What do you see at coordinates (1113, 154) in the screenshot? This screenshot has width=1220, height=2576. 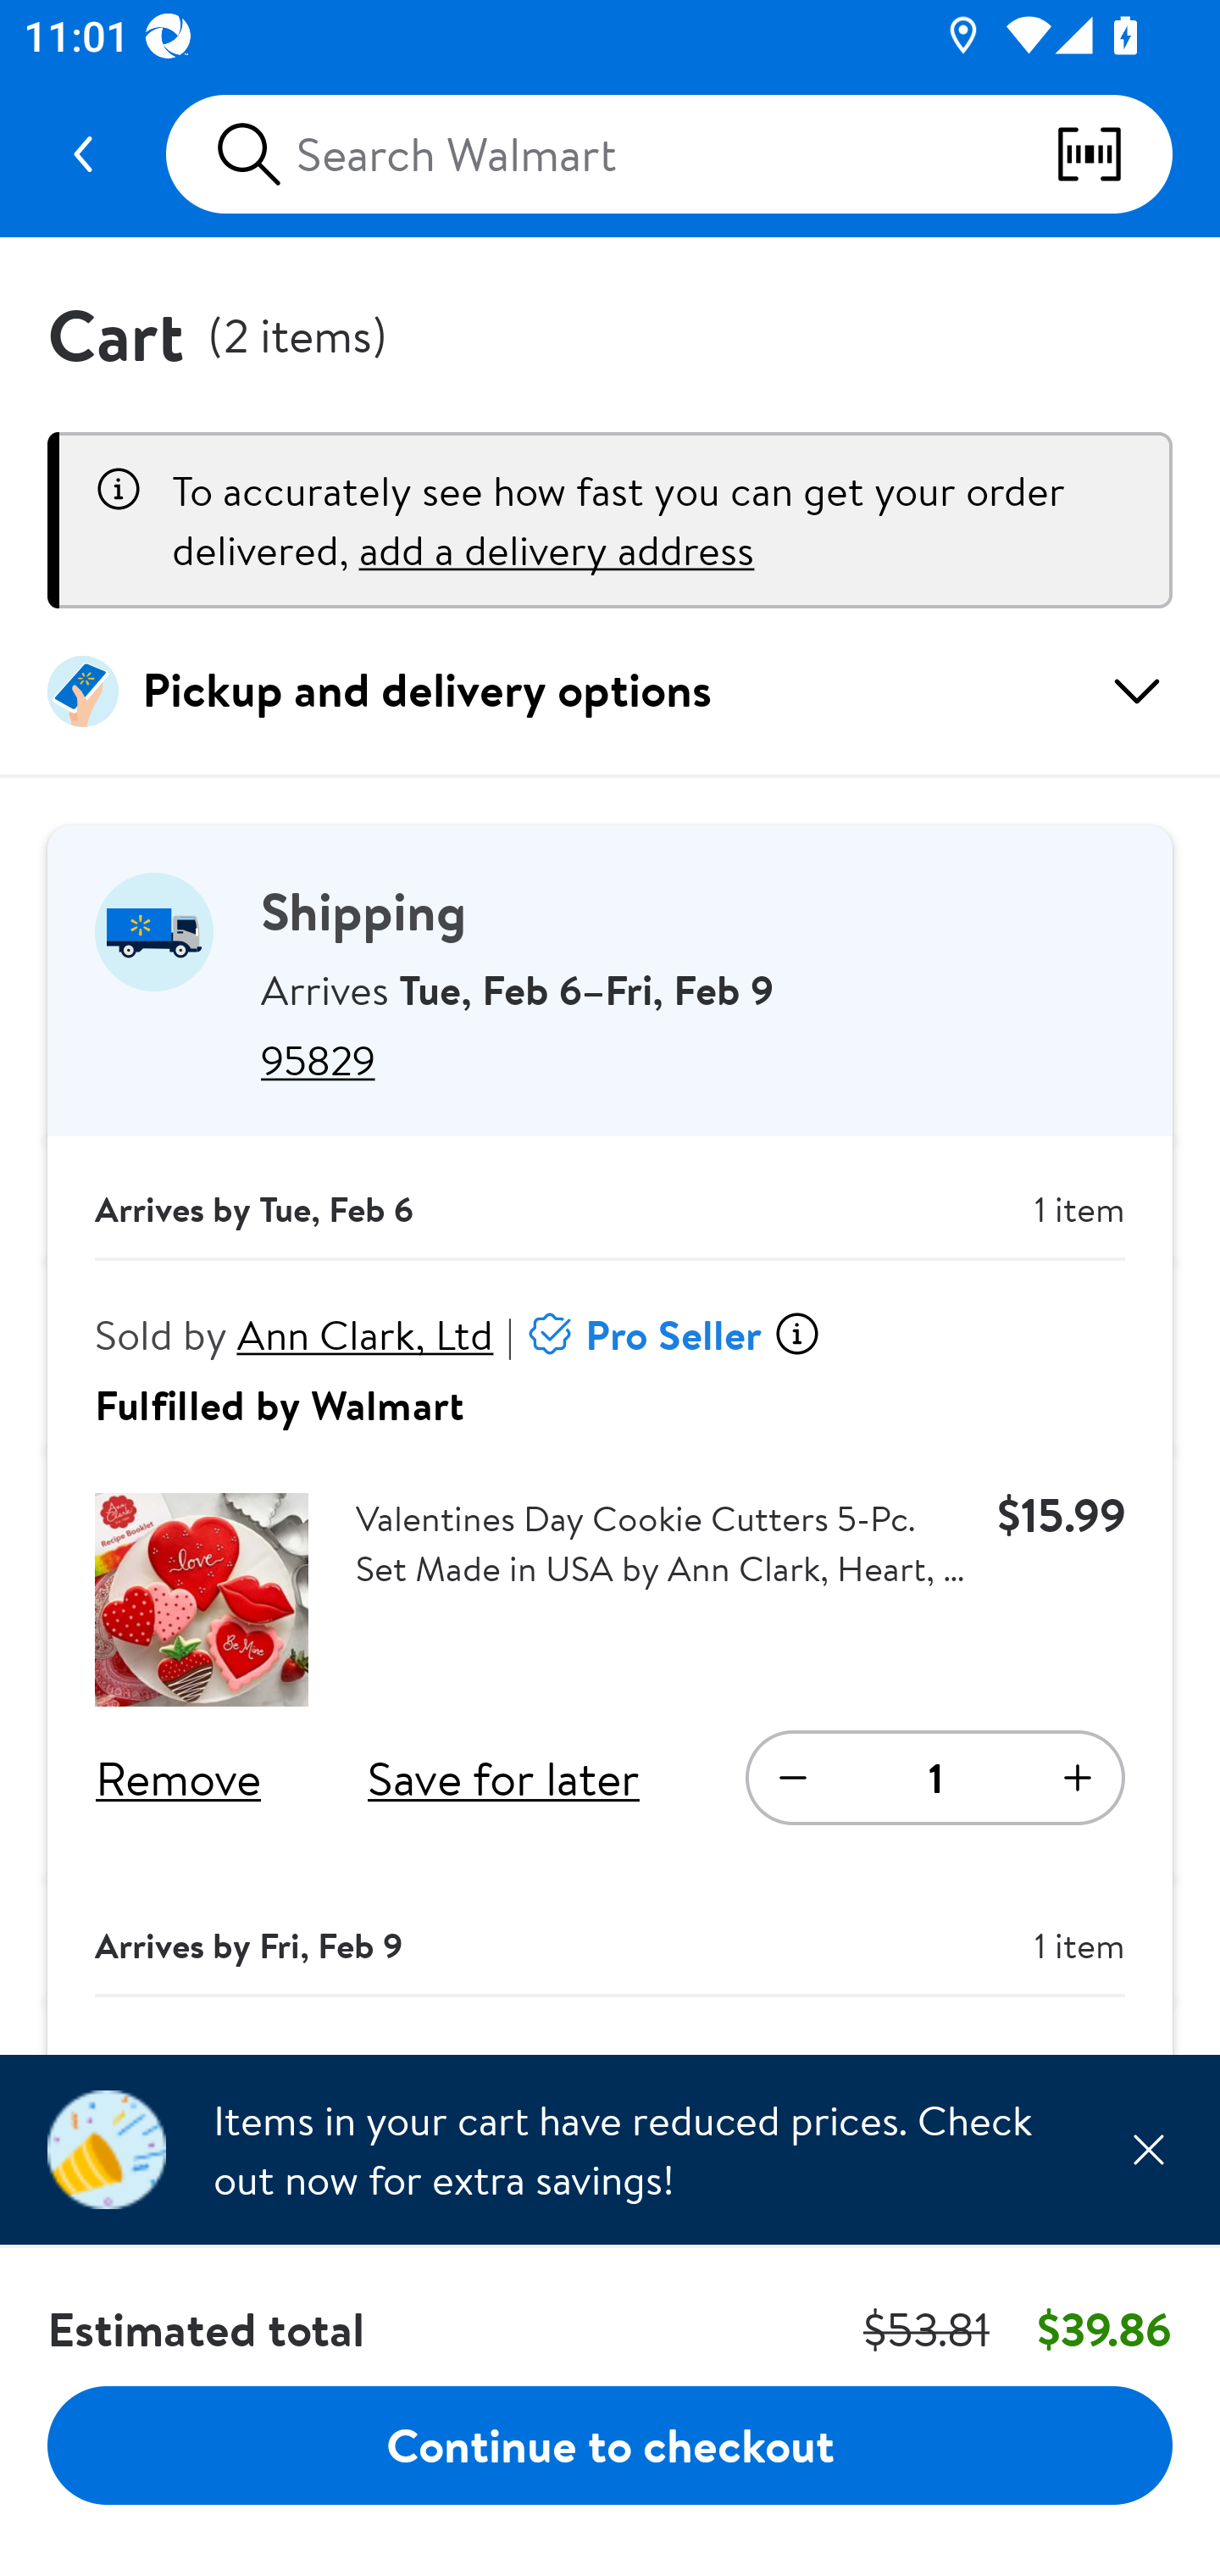 I see `Opens barcode scanner` at bounding box center [1113, 154].